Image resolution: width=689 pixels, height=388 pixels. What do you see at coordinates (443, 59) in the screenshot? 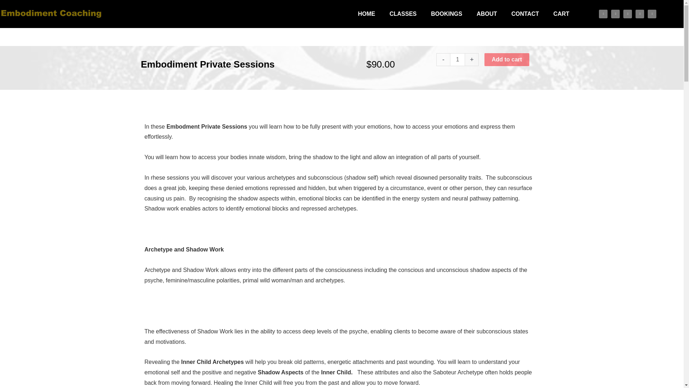
I see `-` at bounding box center [443, 59].